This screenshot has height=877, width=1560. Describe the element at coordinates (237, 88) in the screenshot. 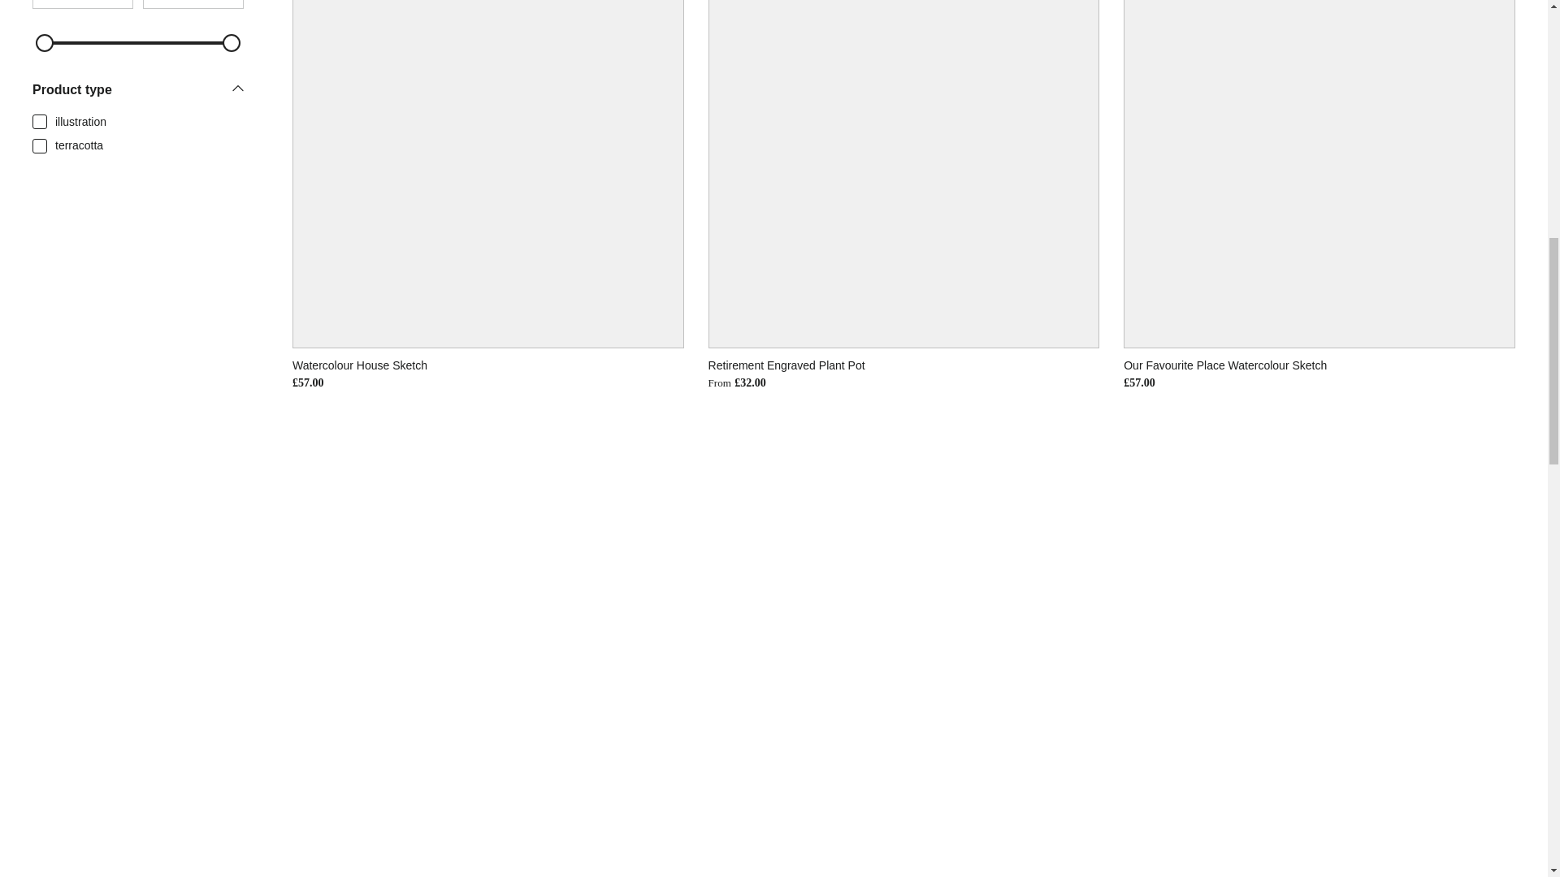

I see `Down` at that location.